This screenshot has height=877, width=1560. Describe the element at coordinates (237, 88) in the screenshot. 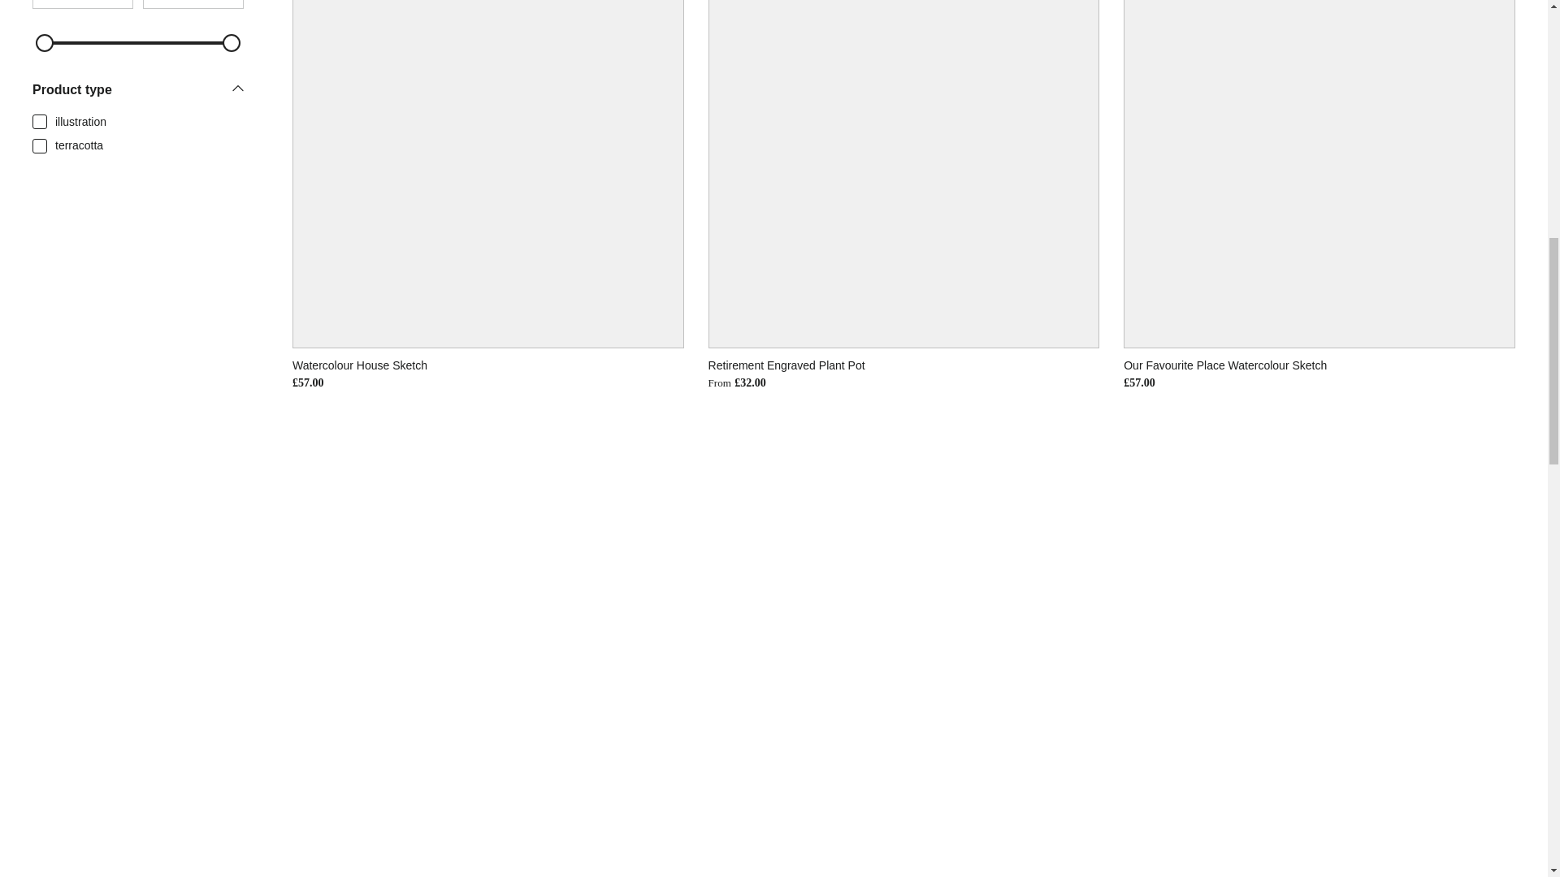

I see `Down` at that location.